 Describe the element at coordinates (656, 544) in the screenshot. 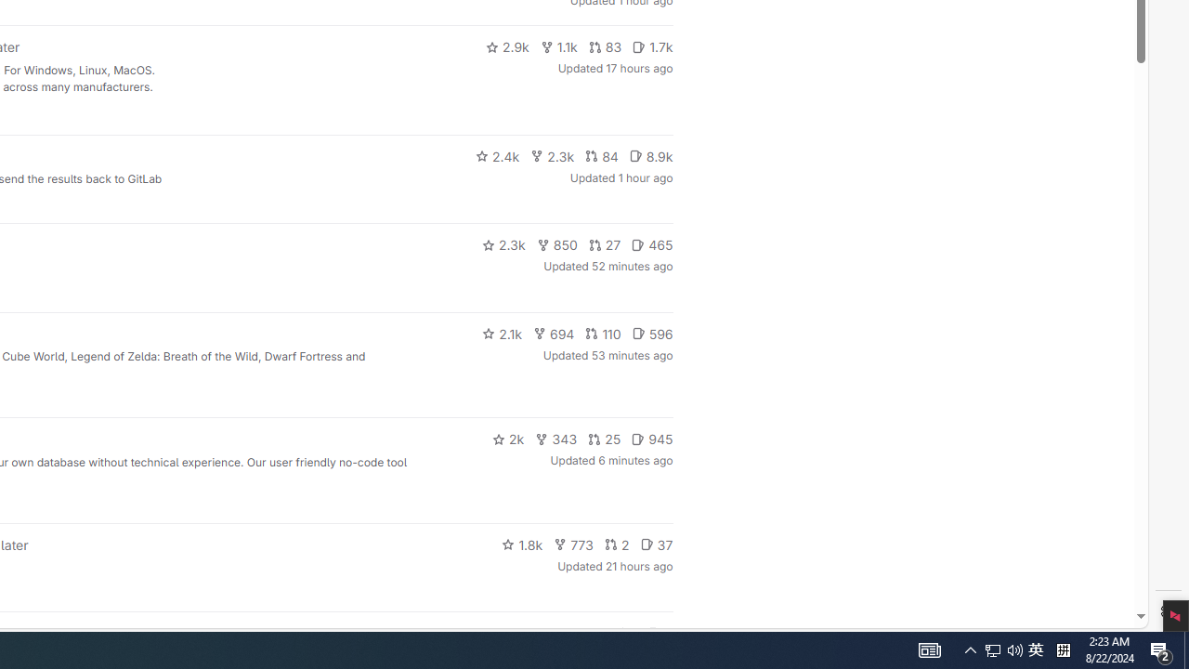

I see `37` at that location.